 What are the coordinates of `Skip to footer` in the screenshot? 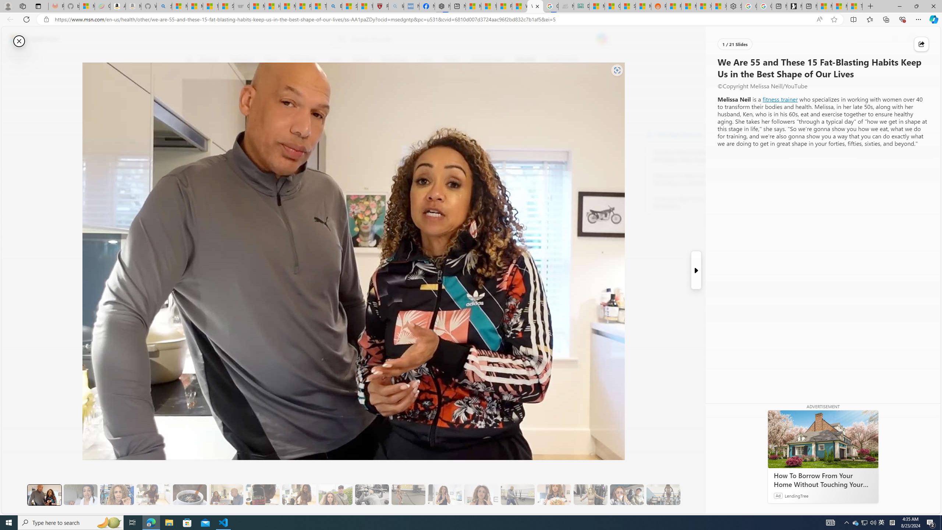 It's located at (30, 39).